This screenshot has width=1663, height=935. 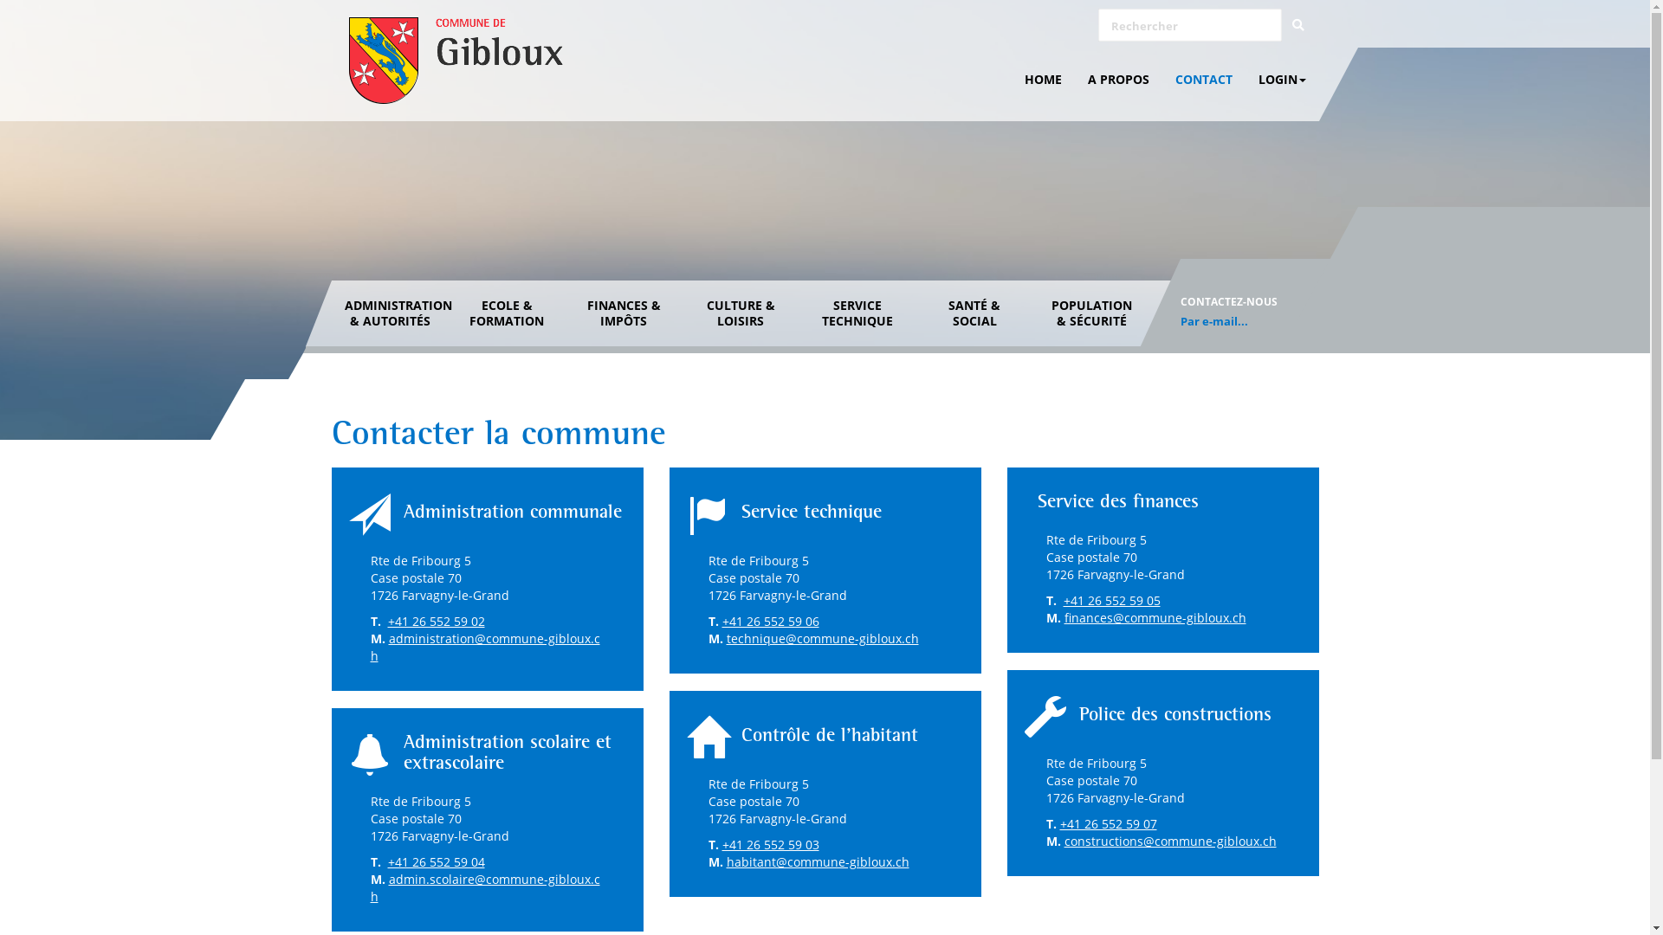 What do you see at coordinates (1298, 25) in the screenshot?
I see `Rechercher` at bounding box center [1298, 25].